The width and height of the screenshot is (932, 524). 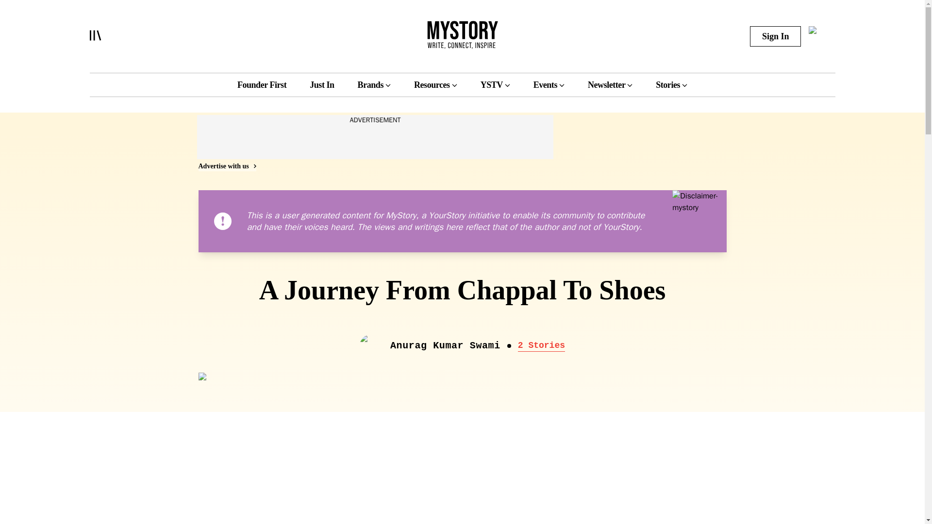 What do you see at coordinates (226, 166) in the screenshot?
I see `Advertise with us` at bounding box center [226, 166].